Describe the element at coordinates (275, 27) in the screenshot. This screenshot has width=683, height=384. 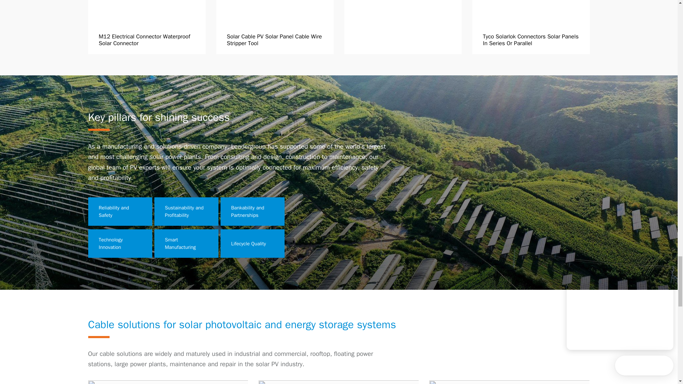
I see `Solar Cable PV Solar Panel Cable Wire Stripper Tool` at that location.